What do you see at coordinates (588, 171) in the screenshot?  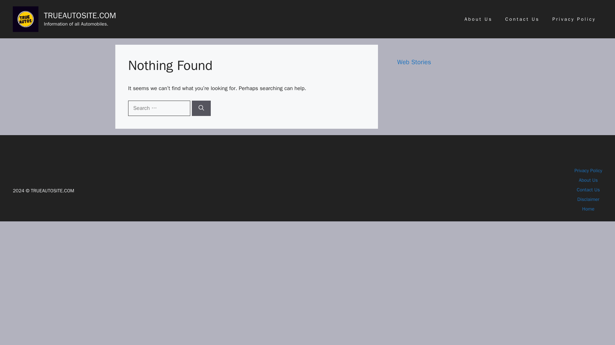 I see `Privacy Policy` at bounding box center [588, 171].